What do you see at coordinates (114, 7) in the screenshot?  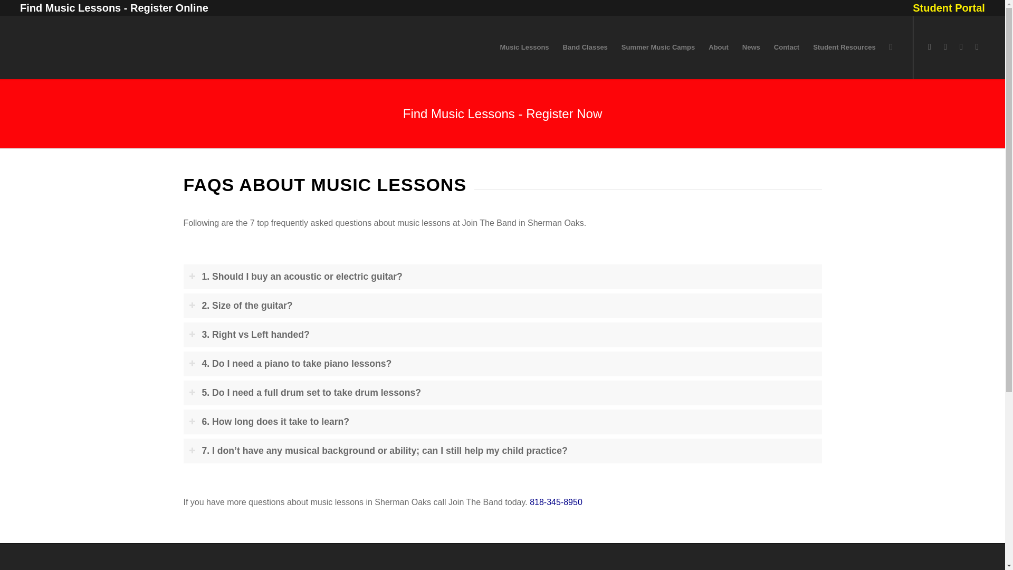 I see `Find Music Lessons - Register Online` at bounding box center [114, 7].